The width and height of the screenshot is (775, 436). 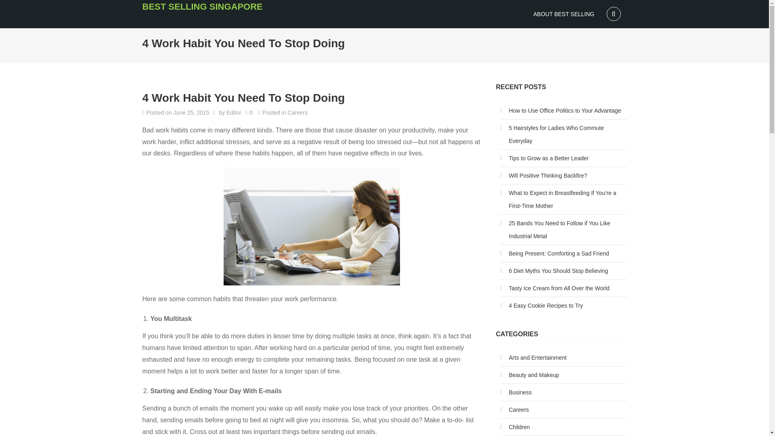 What do you see at coordinates (560, 111) in the screenshot?
I see `How to Use Office Politics to Your Advantage` at bounding box center [560, 111].